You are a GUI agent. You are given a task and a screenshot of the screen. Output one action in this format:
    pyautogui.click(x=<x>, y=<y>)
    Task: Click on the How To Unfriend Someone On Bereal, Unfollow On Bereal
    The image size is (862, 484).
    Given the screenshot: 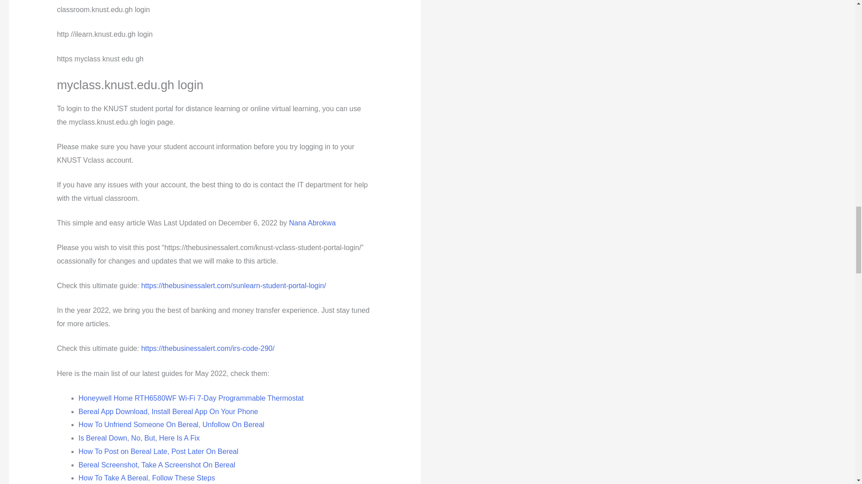 What is the action you would take?
    pyautogui.click(x=172, y=424)
    